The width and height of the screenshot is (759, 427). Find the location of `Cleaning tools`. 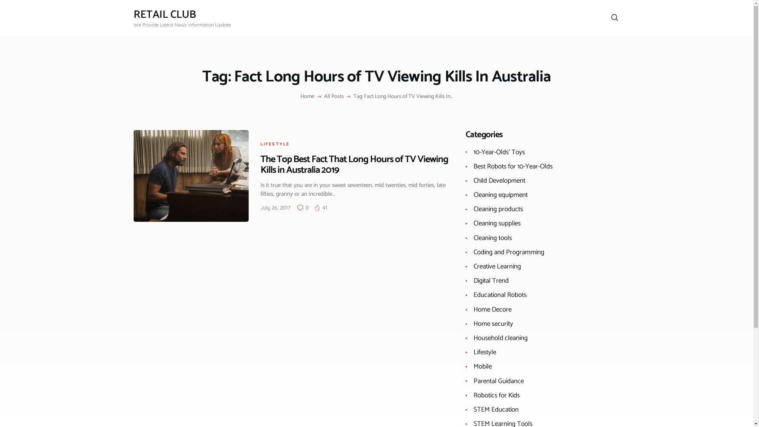

Cleaning tools is located at coordinates (493, 238).